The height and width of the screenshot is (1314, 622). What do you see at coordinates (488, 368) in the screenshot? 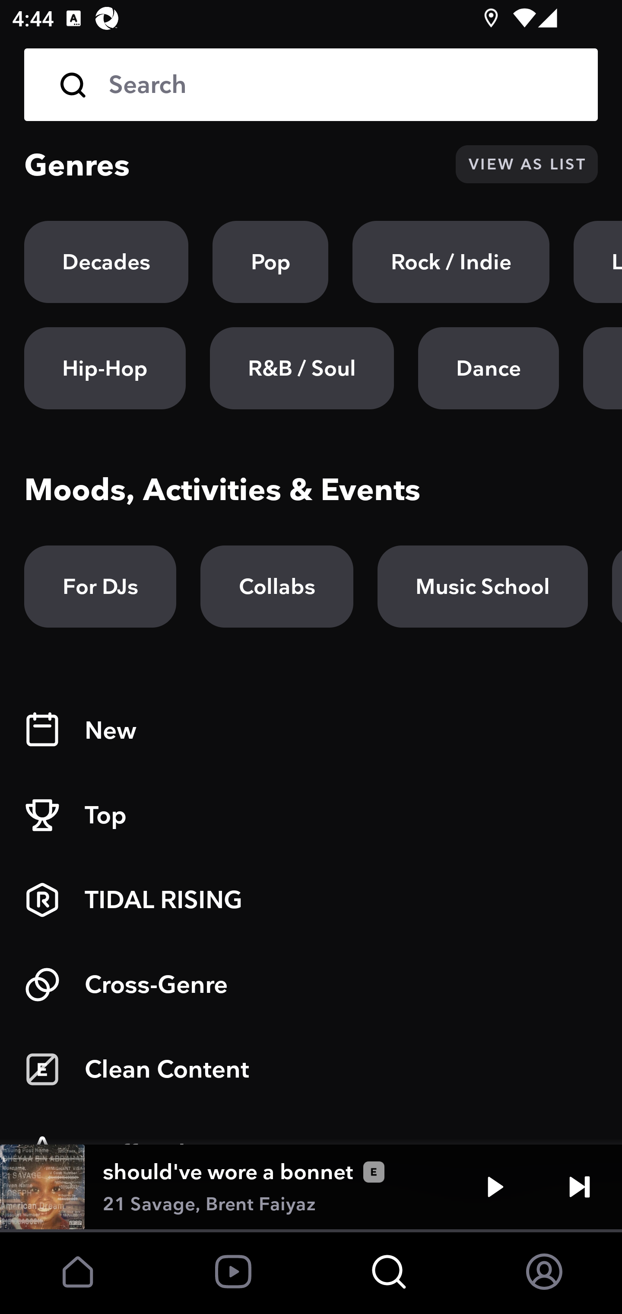
I see `Dance` at bounding box center [488, 368].